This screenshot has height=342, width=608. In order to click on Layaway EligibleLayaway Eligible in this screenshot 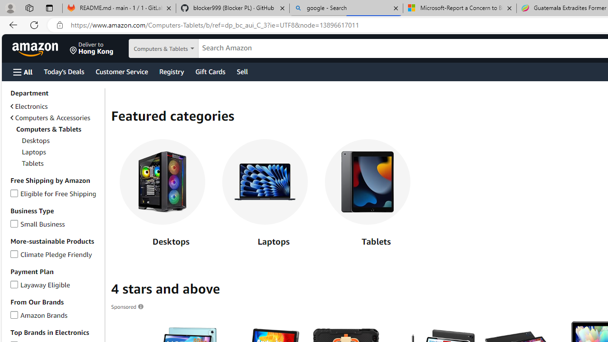, I will do `click(56, 285)`.